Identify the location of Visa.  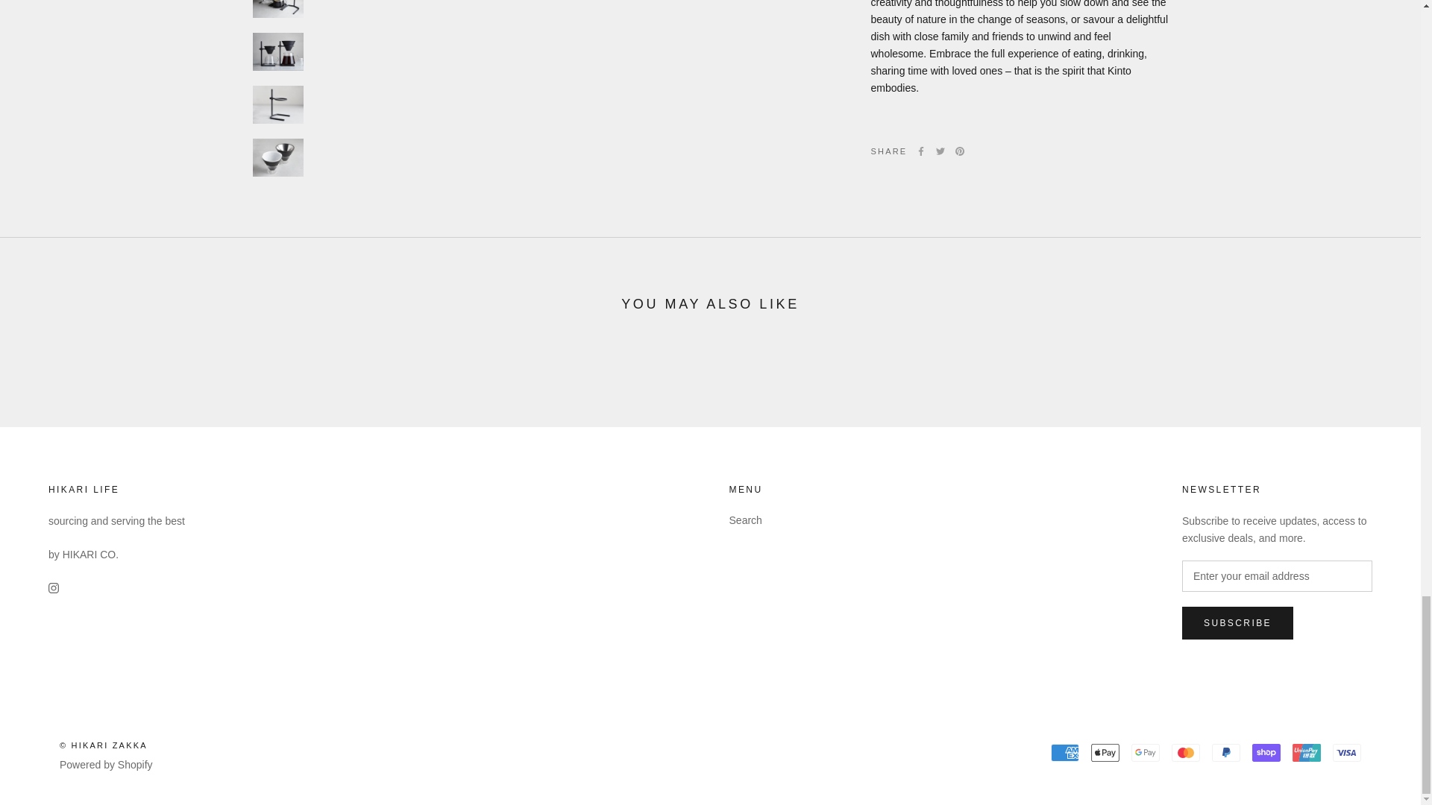
(1347, 752).